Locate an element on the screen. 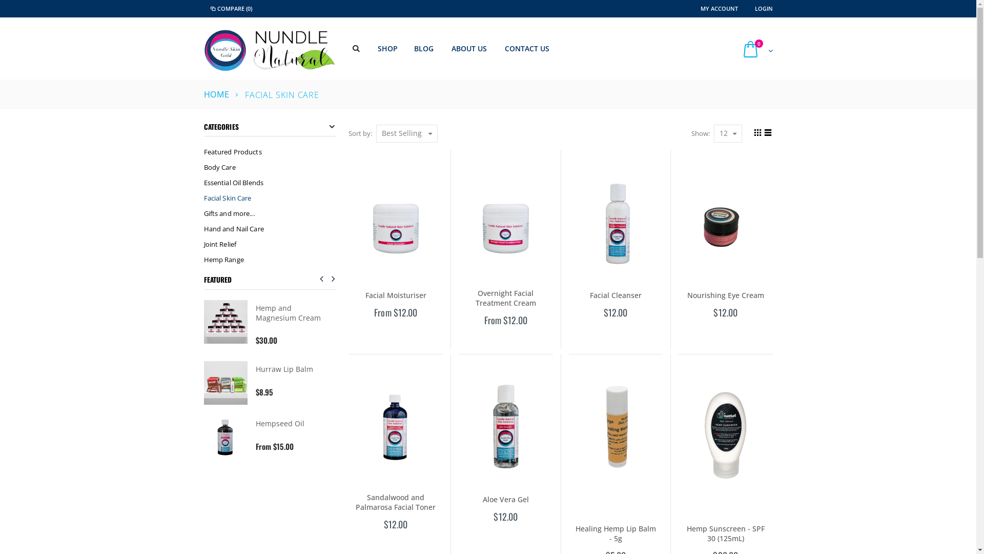 Image resolution: width=984 pixels, height=554 pixels. ABOUT US is located at coordinates (471, 49).